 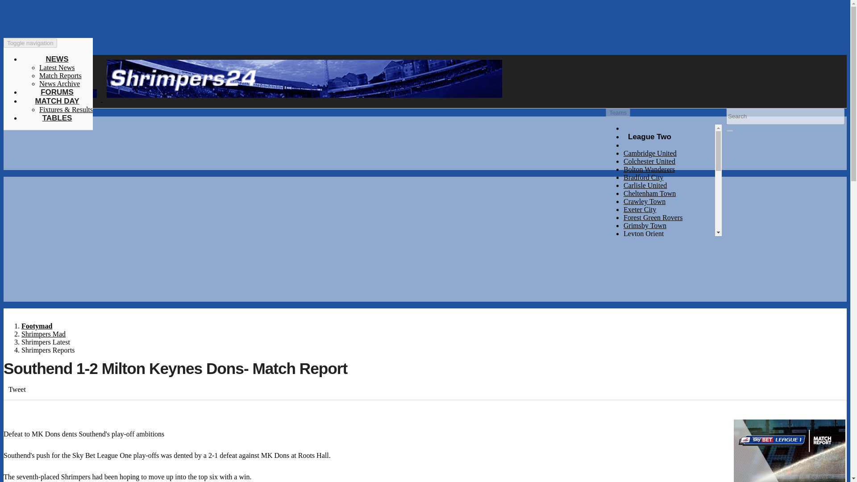 What do you see at coordinates (640, 249) in the screenshot?
I see `Morecambe` at bounding box center [640, 249].